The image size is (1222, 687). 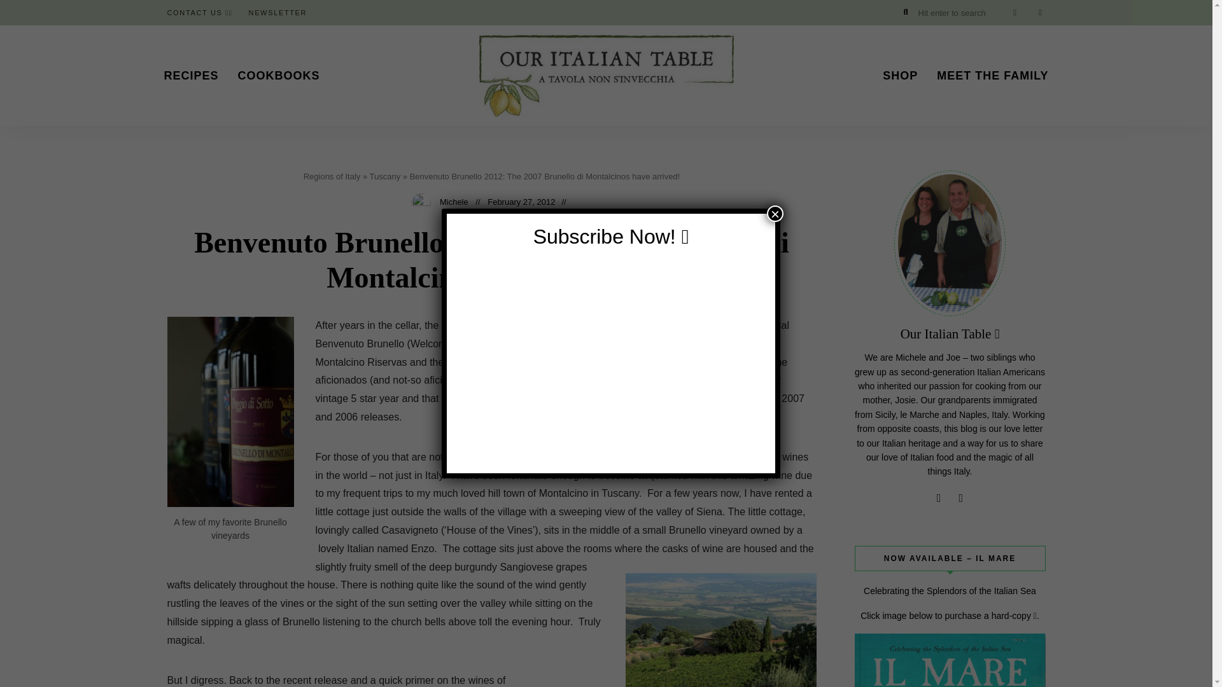 I want to click on NEWSLETTER, so click(x=278, y=13).